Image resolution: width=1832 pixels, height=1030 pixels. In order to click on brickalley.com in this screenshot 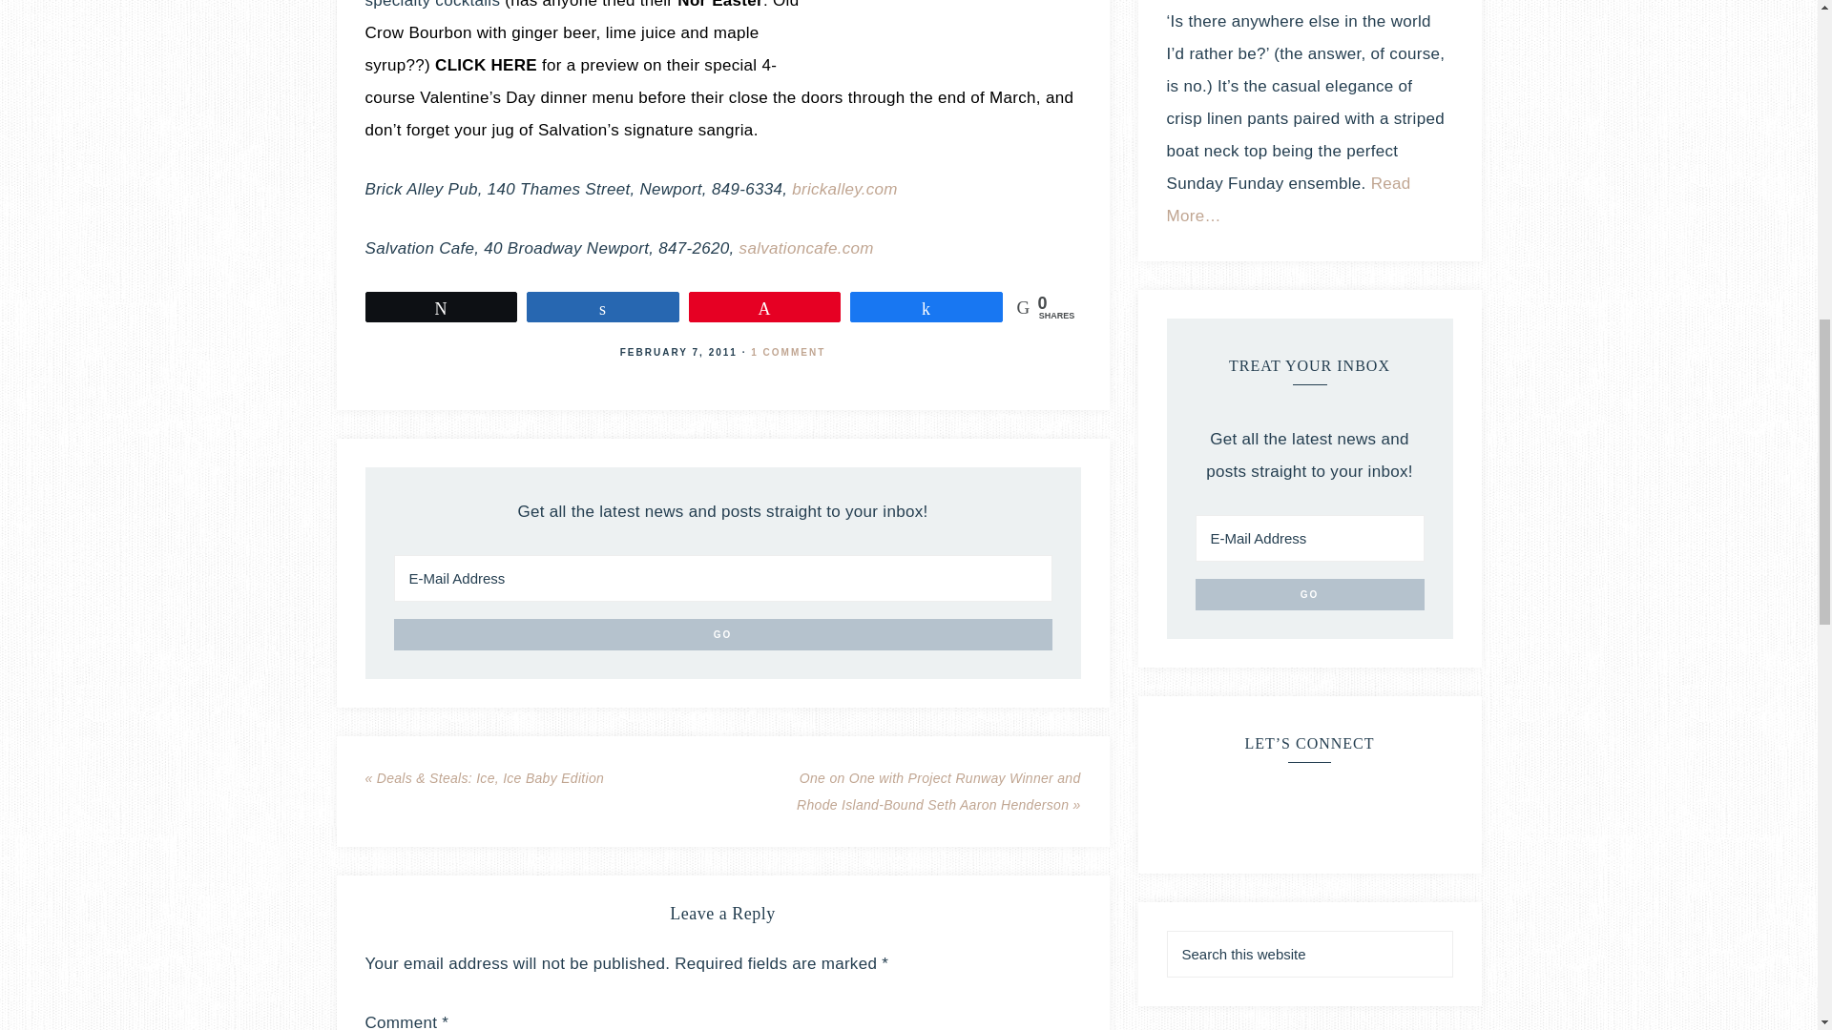, I will do `click(843, 189)`.